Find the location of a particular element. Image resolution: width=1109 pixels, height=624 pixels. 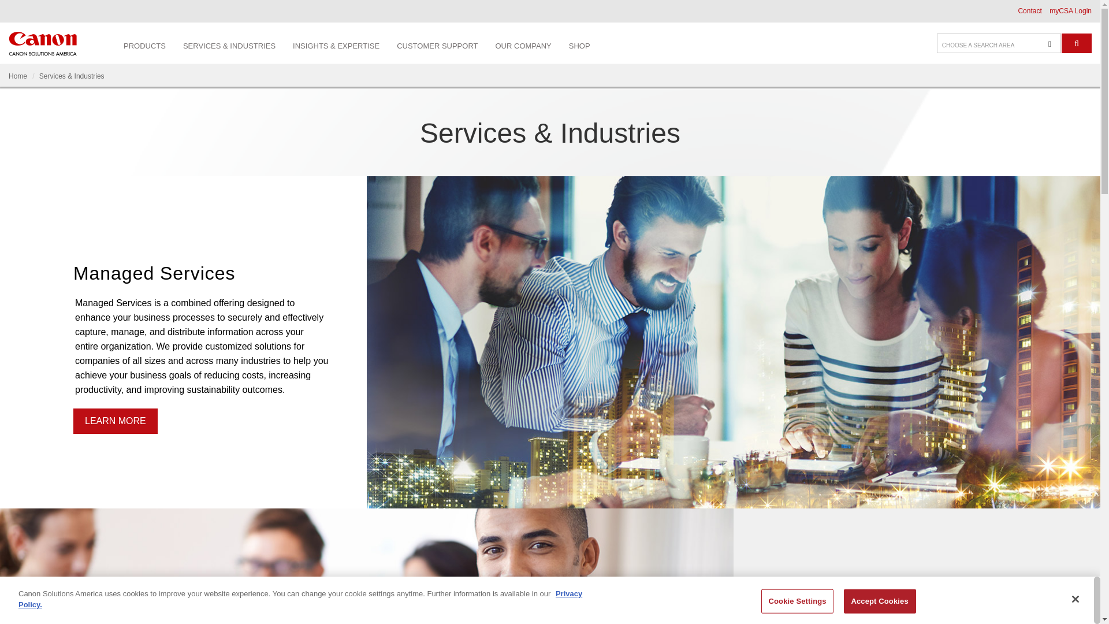

SHOP is located at coordinates (579, 44).